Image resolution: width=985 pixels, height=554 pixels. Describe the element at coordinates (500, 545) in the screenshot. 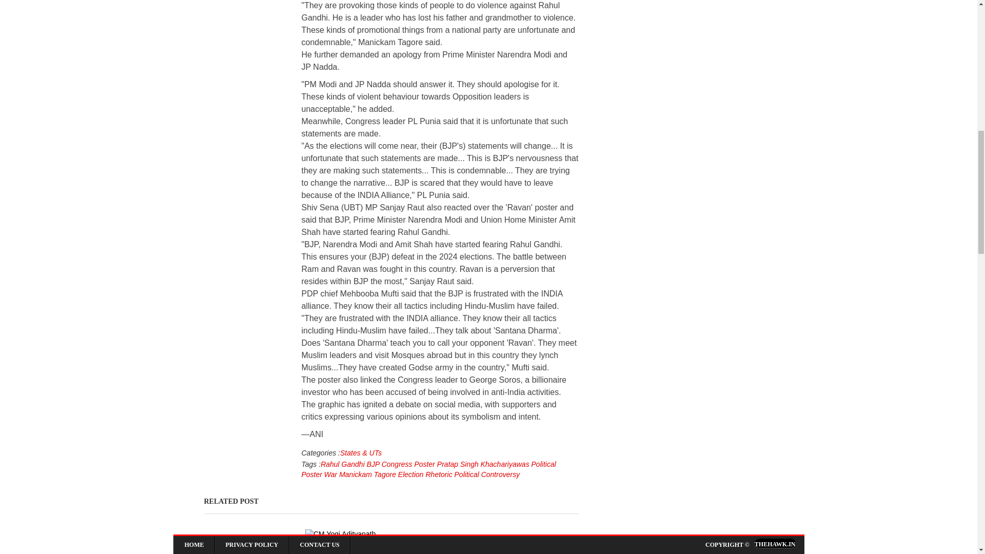

I see `Agniveers will be given weightage in UP police and P ...` at that location.